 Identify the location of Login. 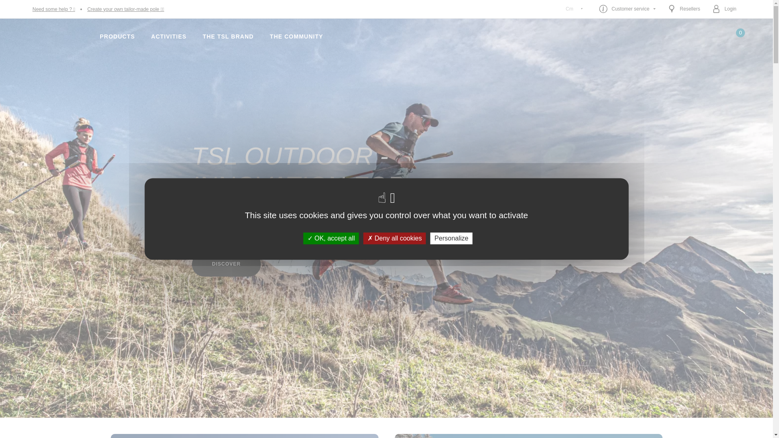
(724, 9).